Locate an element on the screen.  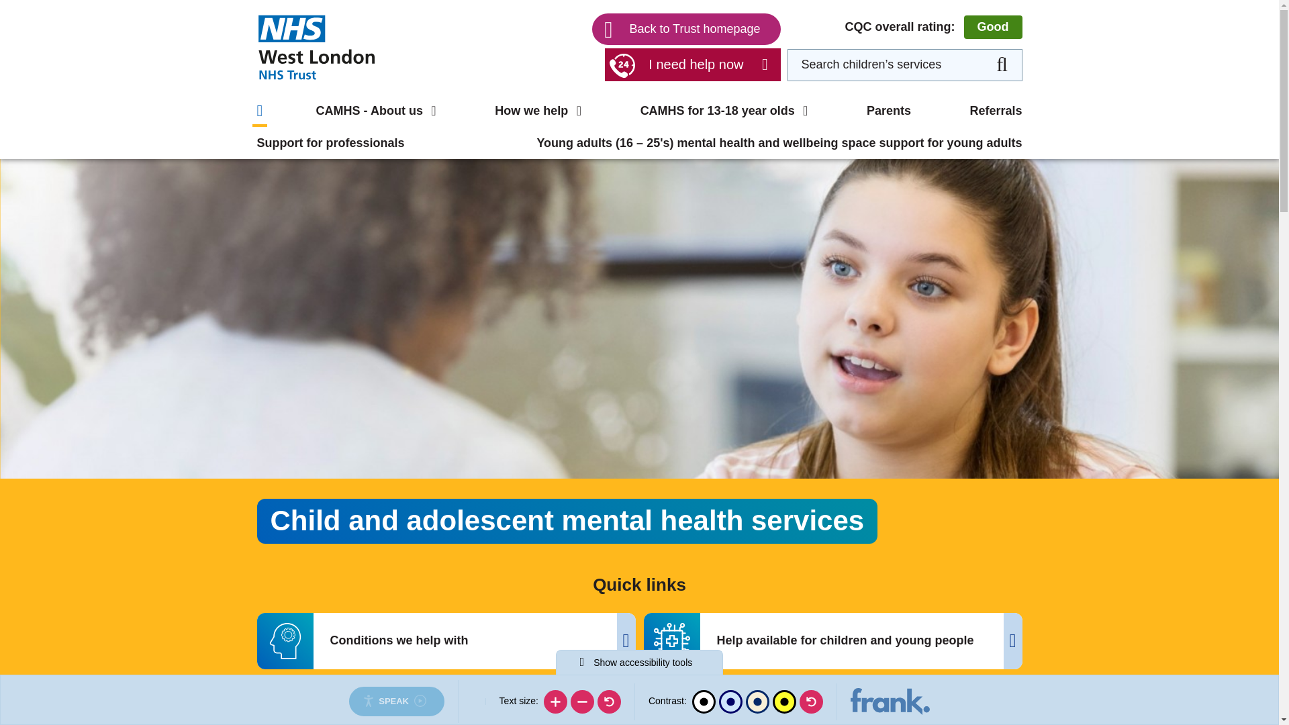
What we can help with is located at coordinates (327, 27).